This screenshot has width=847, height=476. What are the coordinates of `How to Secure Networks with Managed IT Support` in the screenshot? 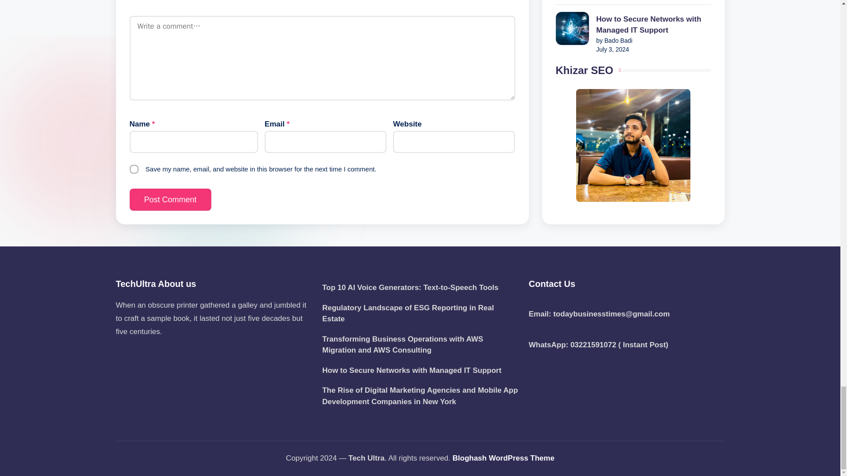 It's located at (420, 371).